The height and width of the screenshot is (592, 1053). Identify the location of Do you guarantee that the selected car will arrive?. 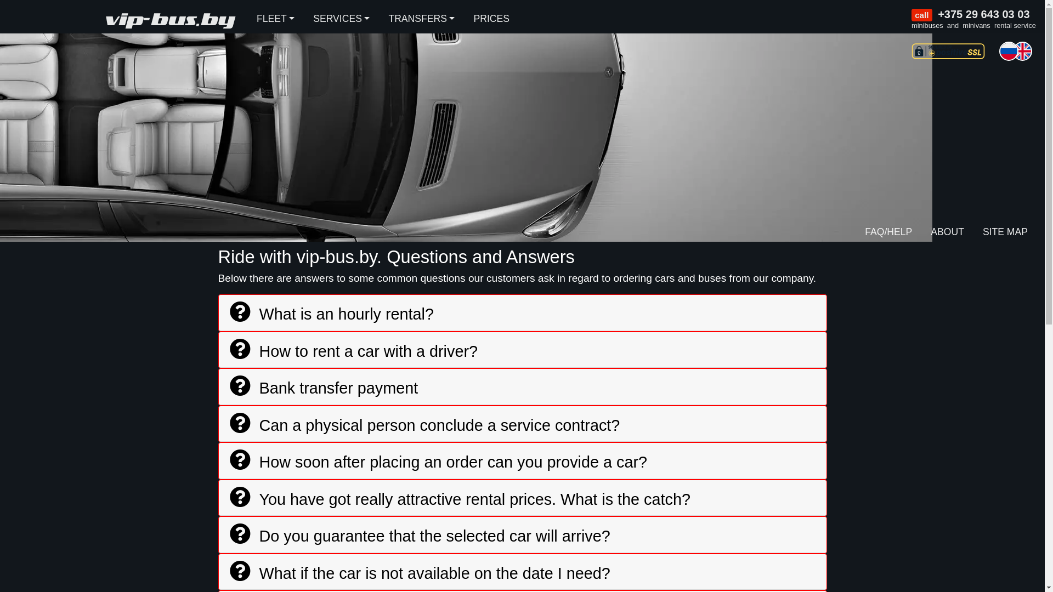
(420, 538).